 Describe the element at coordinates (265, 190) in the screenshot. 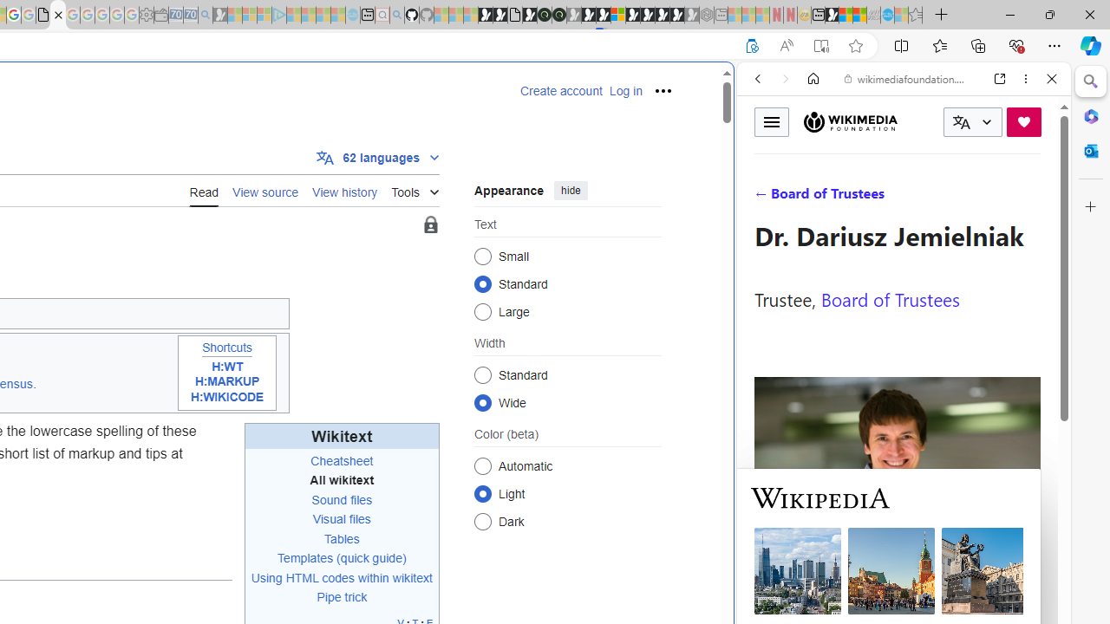

I see `View source` at that location.